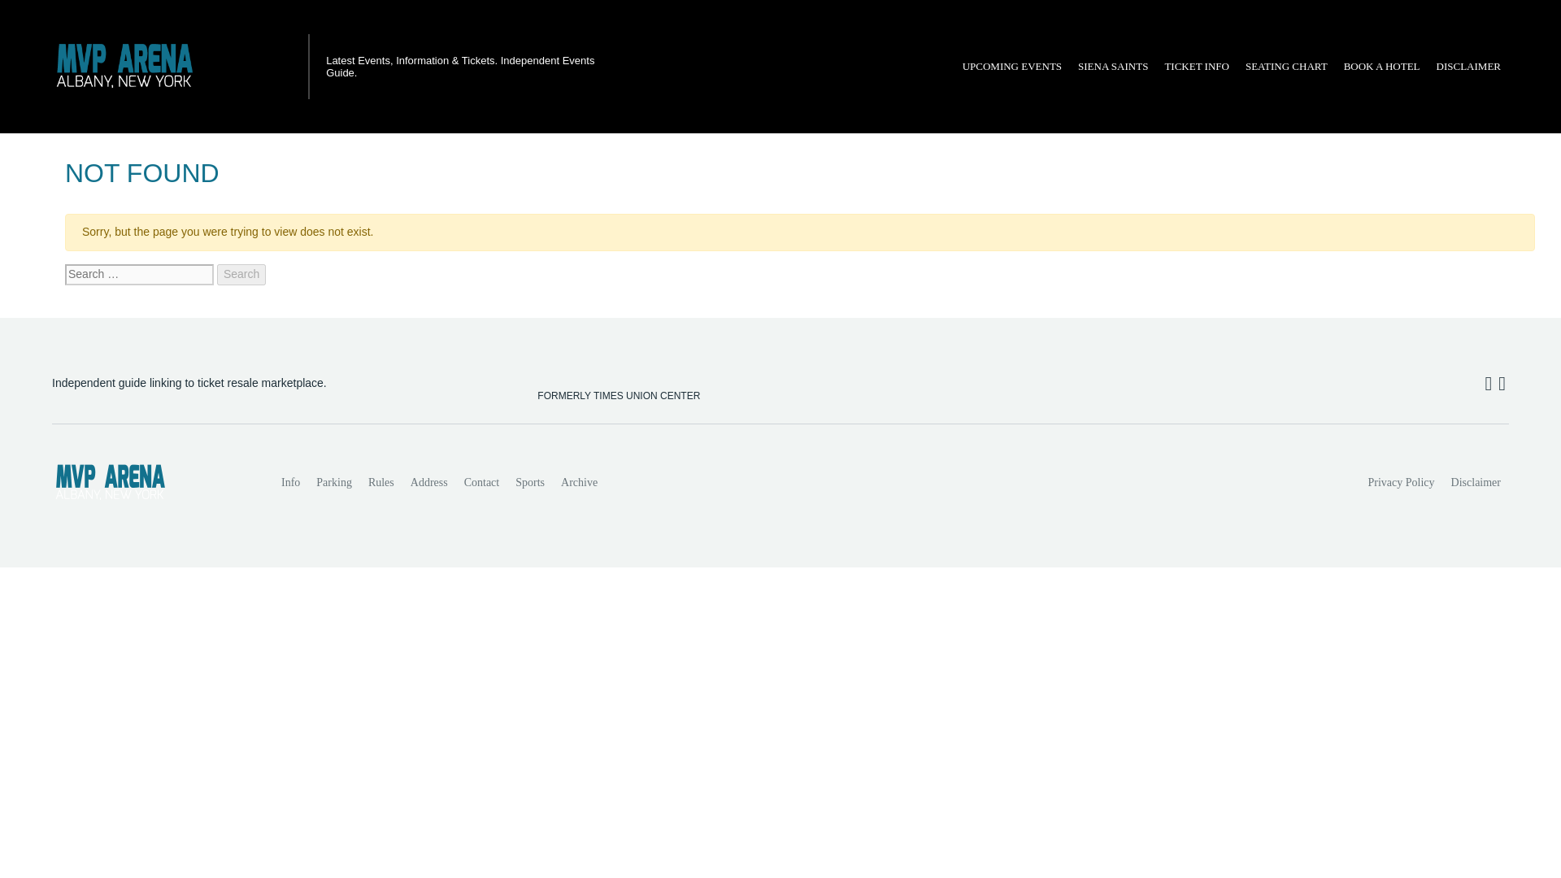 The image size is (1561, 878). What do you see at coordinates (481, 483) in the screenshot?
I see `Contact` at bounding box center [481, 483].